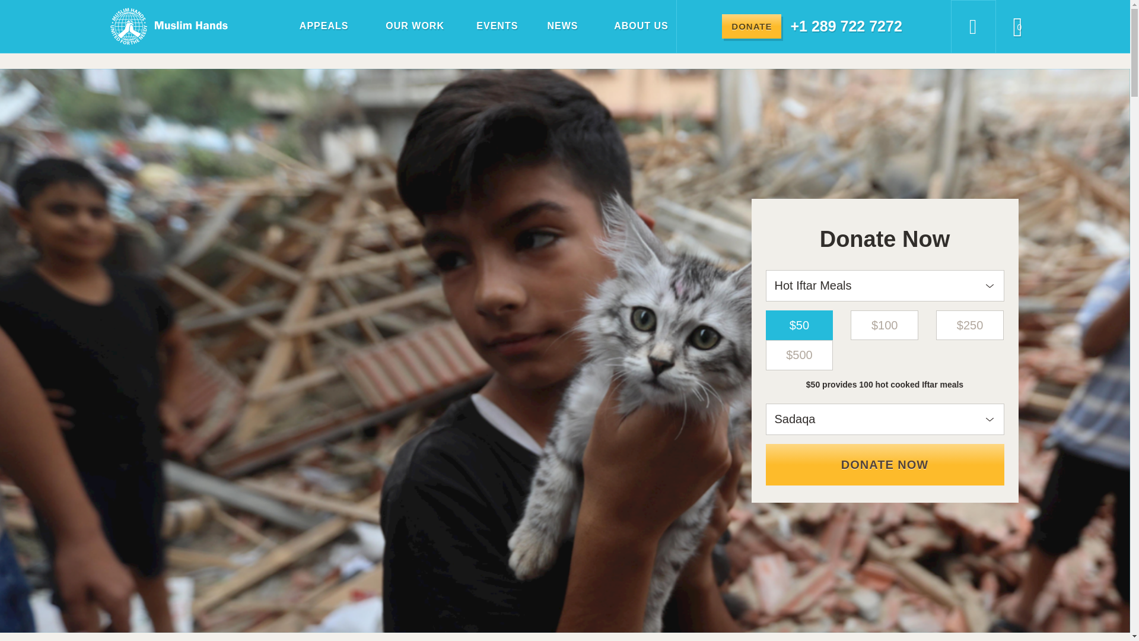  Describe the element at coordinates (752, 26) in the screenshot. I see `DONATE` at that location.